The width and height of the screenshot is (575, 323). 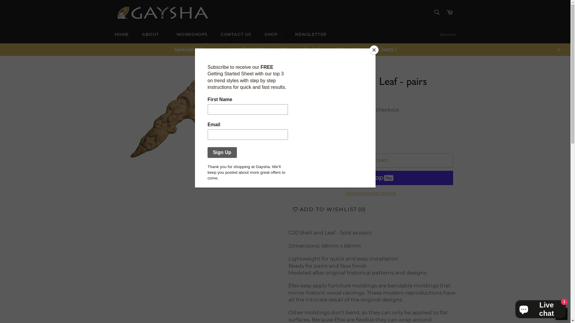 I want to click on More payment options, so click(x=370, y=193).